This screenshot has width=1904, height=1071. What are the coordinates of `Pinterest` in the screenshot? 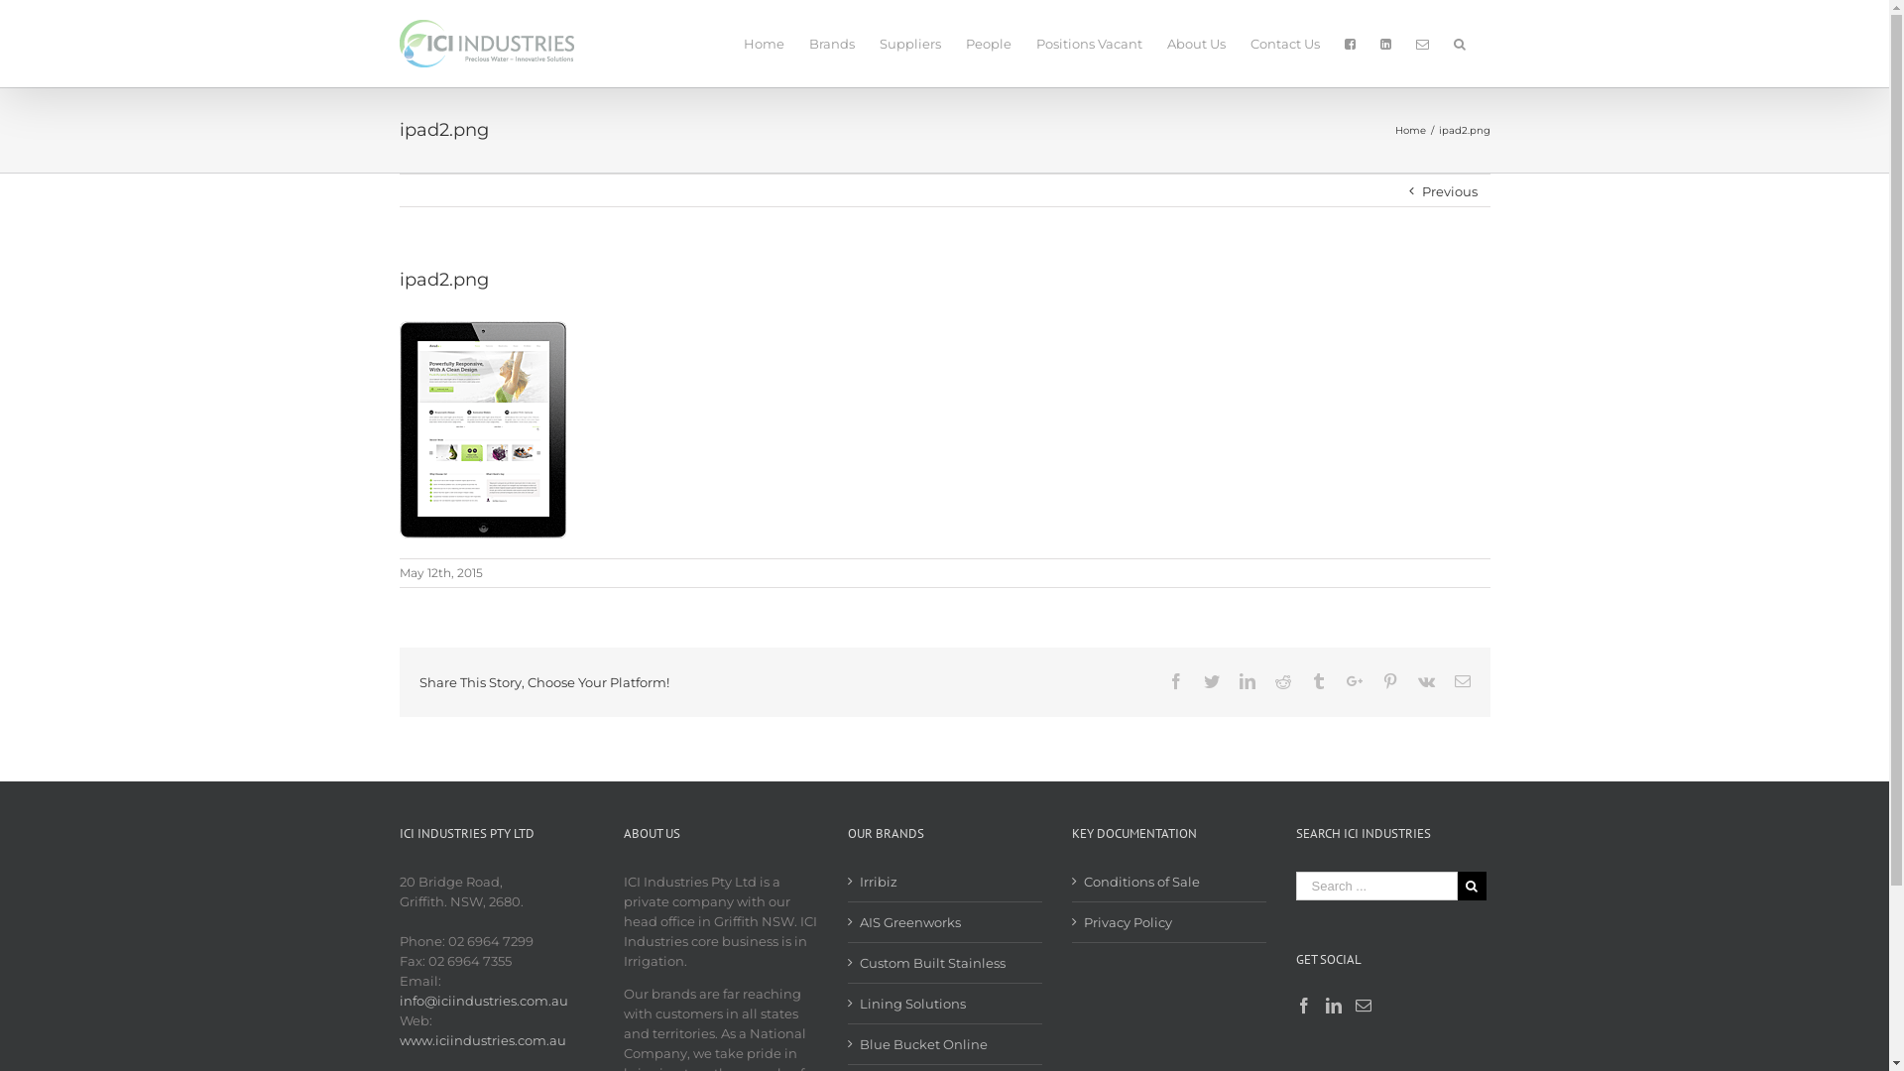 It's located at (1390, 681).